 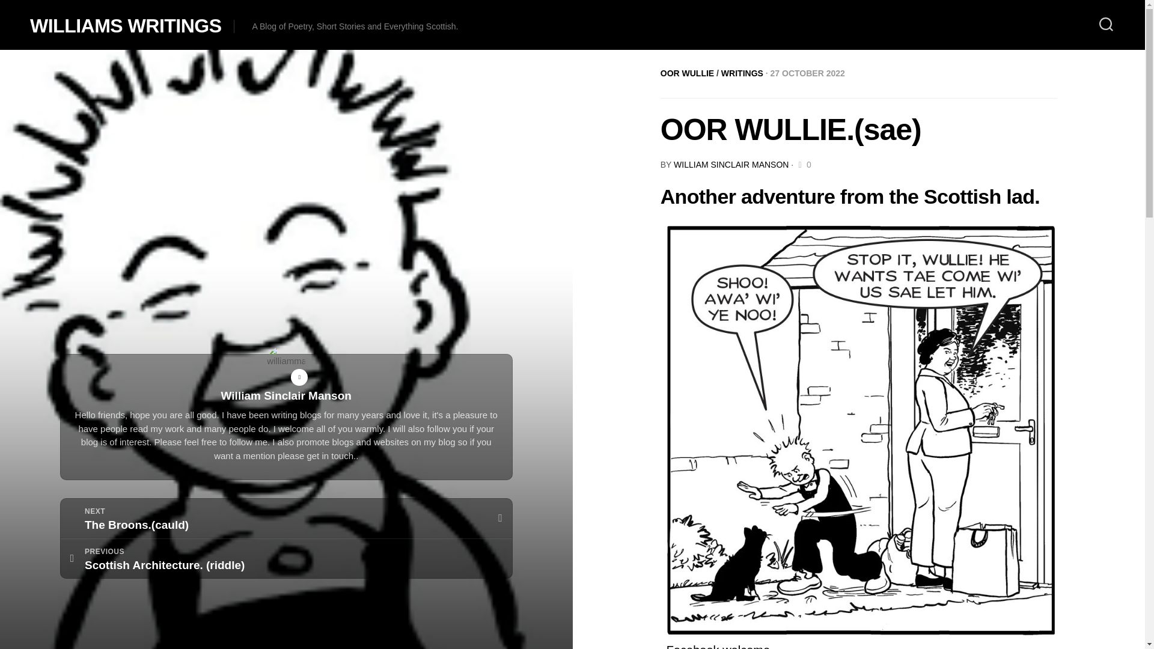 I want to click on WILLIAMS WRITINGS, so click(x=125, y=25).